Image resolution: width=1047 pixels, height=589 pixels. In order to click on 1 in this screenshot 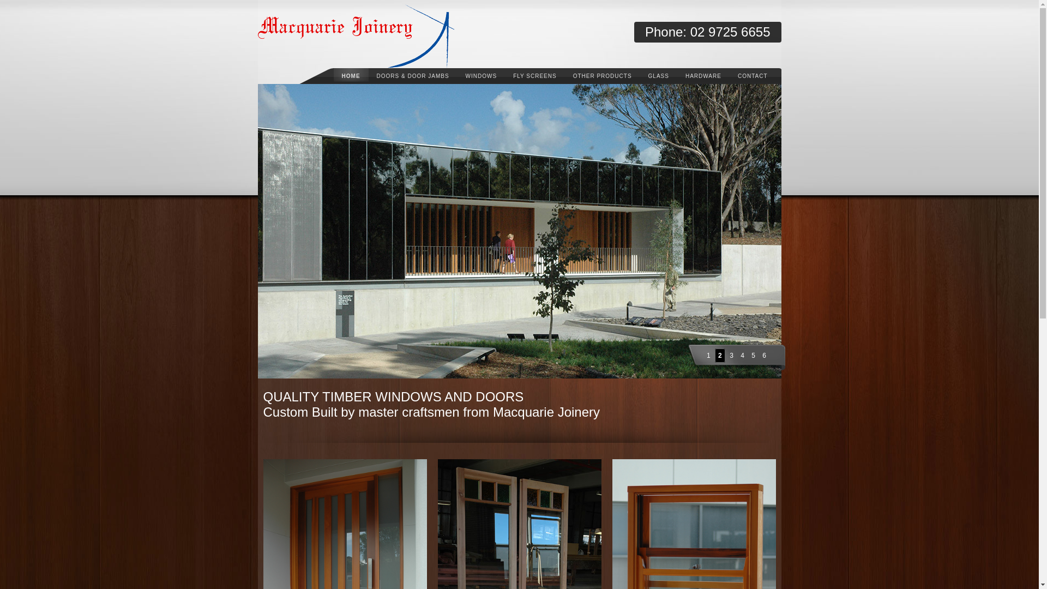, I will do `click(709, 356)`.